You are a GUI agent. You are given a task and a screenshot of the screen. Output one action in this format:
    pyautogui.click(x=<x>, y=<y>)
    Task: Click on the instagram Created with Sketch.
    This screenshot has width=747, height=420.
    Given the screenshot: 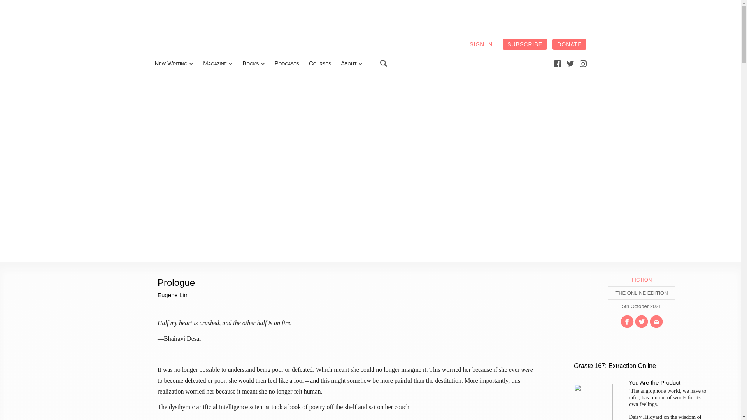 What is the action you would take?
    pyautogui.click(x=583, y=64)
    